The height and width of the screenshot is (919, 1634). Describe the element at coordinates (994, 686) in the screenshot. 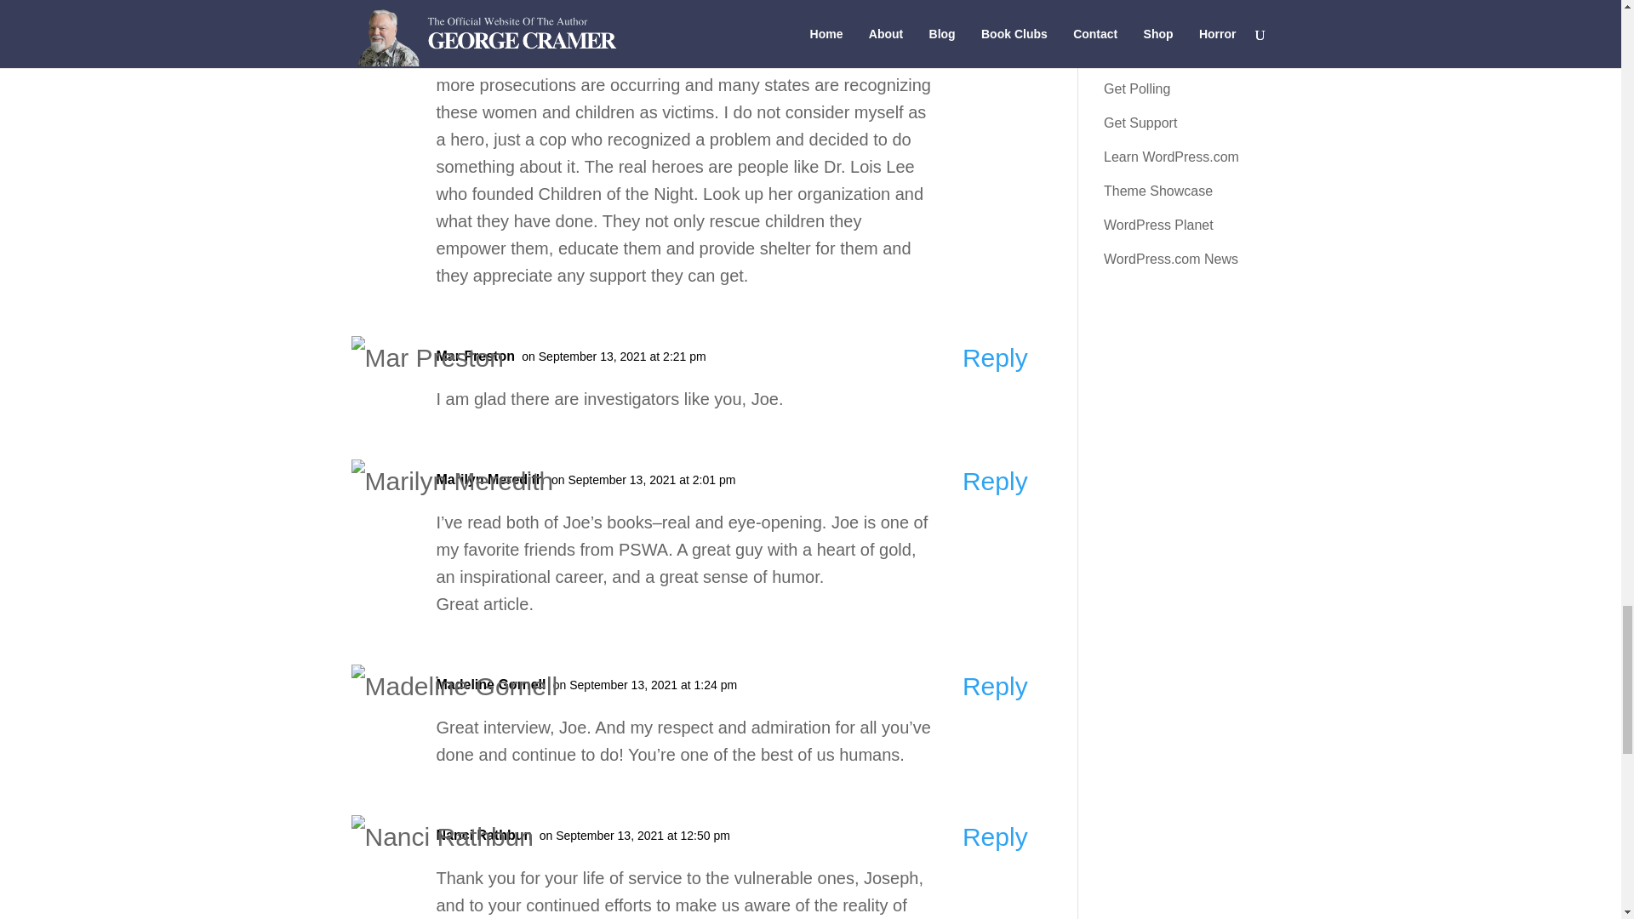

I see `Reply` at that location.